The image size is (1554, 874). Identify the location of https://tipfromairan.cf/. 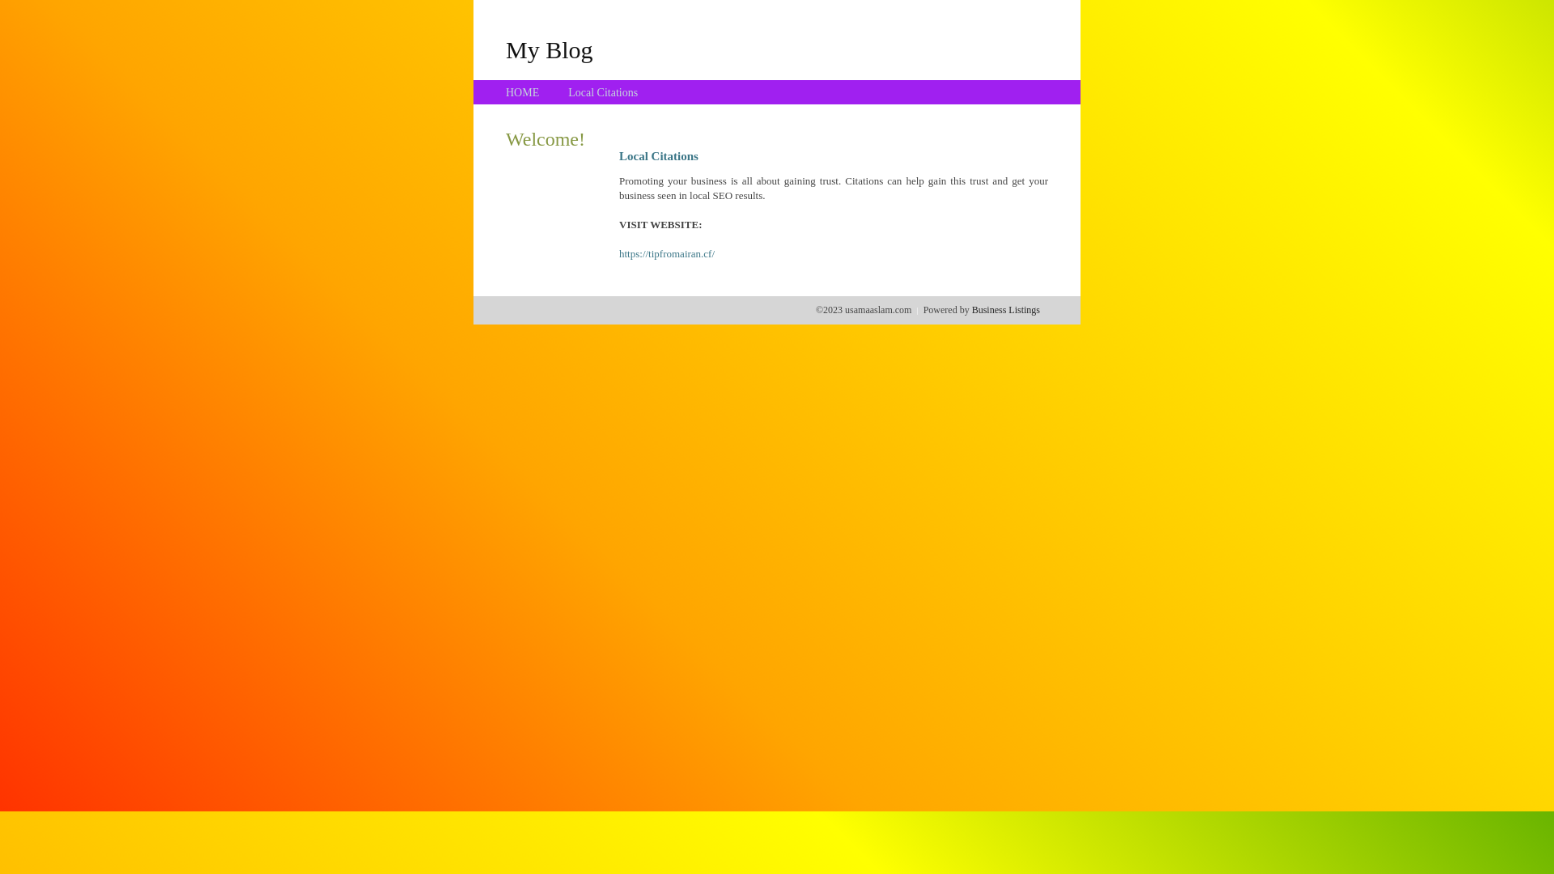
(667, 254).